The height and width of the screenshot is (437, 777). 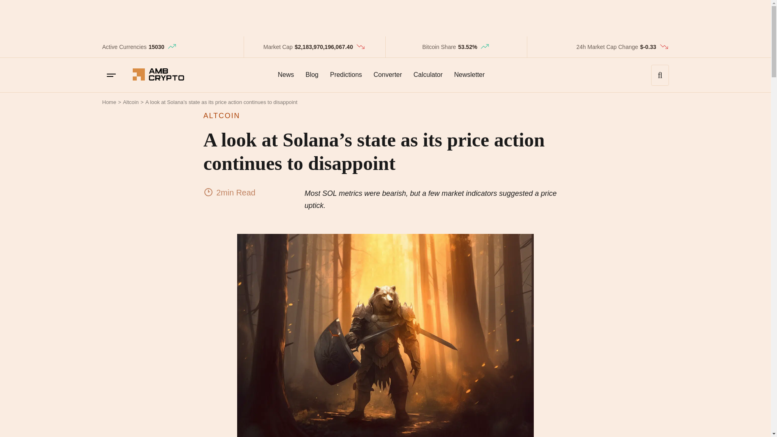 What do you see at coordinates (469, 74) in the screenshot?
I see `Newsletter` at bounding box center [469, 74].